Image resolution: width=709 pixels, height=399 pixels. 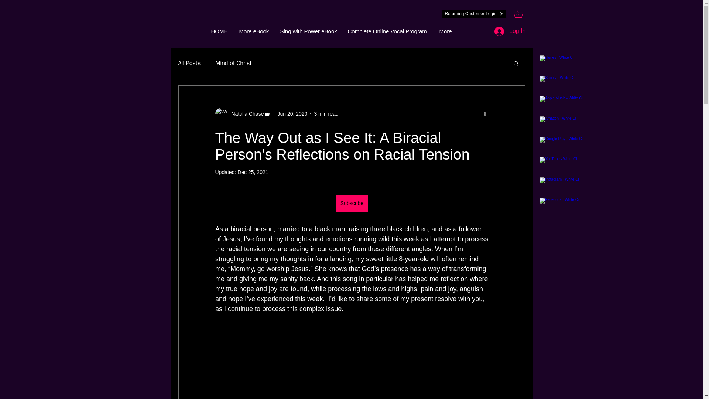 What do you see at coordinates (253, 172) in the screenshot?
I see `Dec 25, 2021` at bounding box center [253, 172].